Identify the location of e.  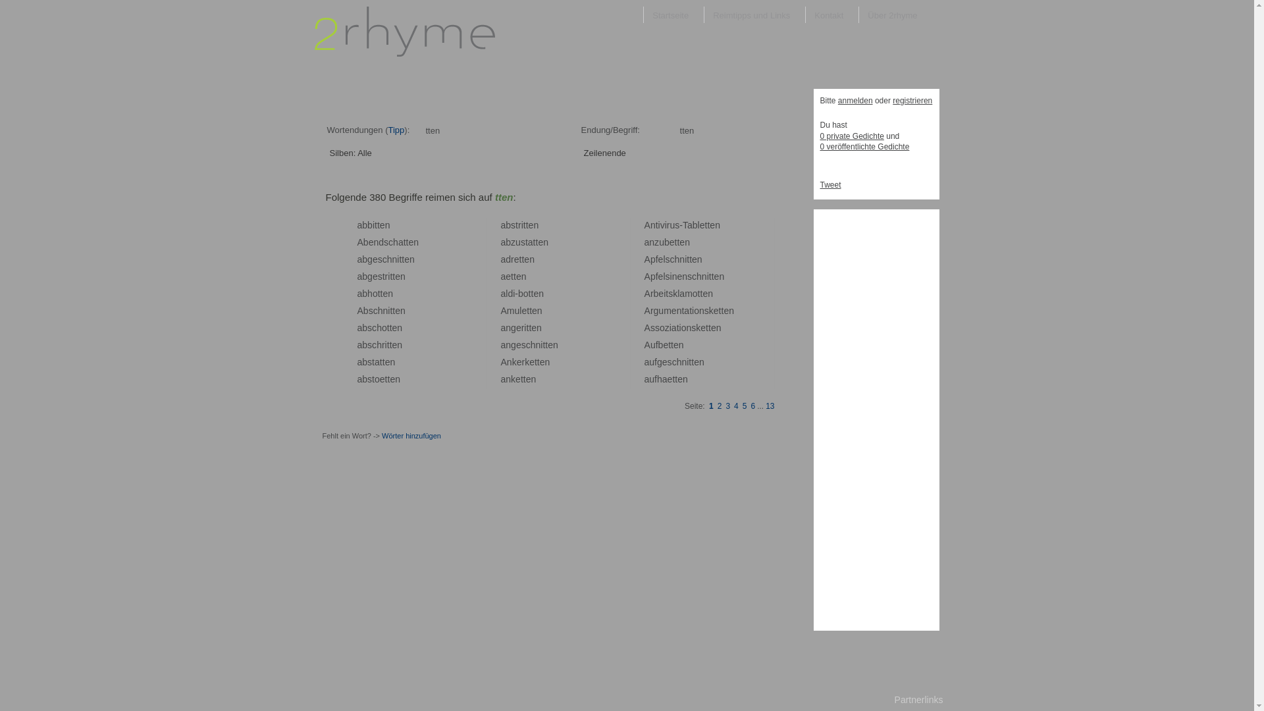
(524, 311).